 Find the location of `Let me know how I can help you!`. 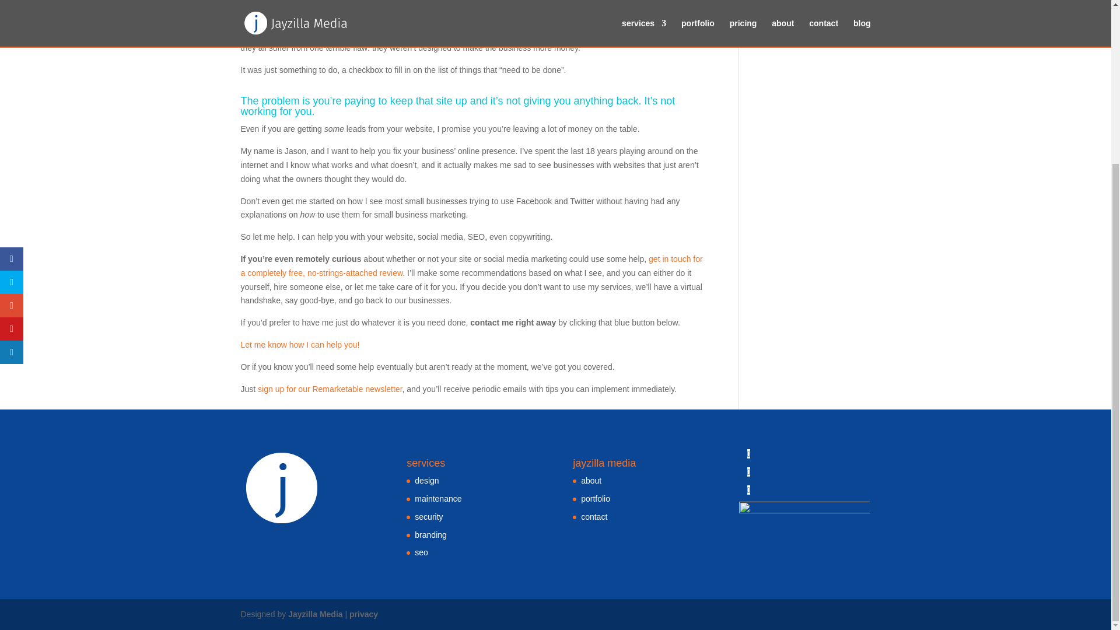

Let me know how I can help you! is located at coordinates (300, 345).